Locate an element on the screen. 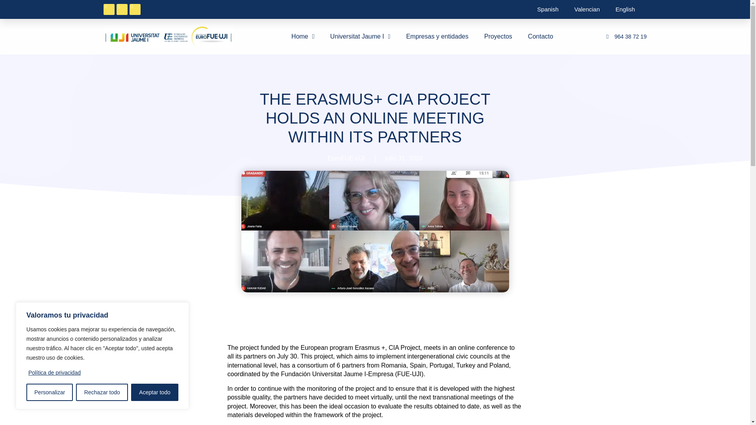 The width and height of the screenshot is (756, 425). Aceptar todo is located at coordinates (154, 392).